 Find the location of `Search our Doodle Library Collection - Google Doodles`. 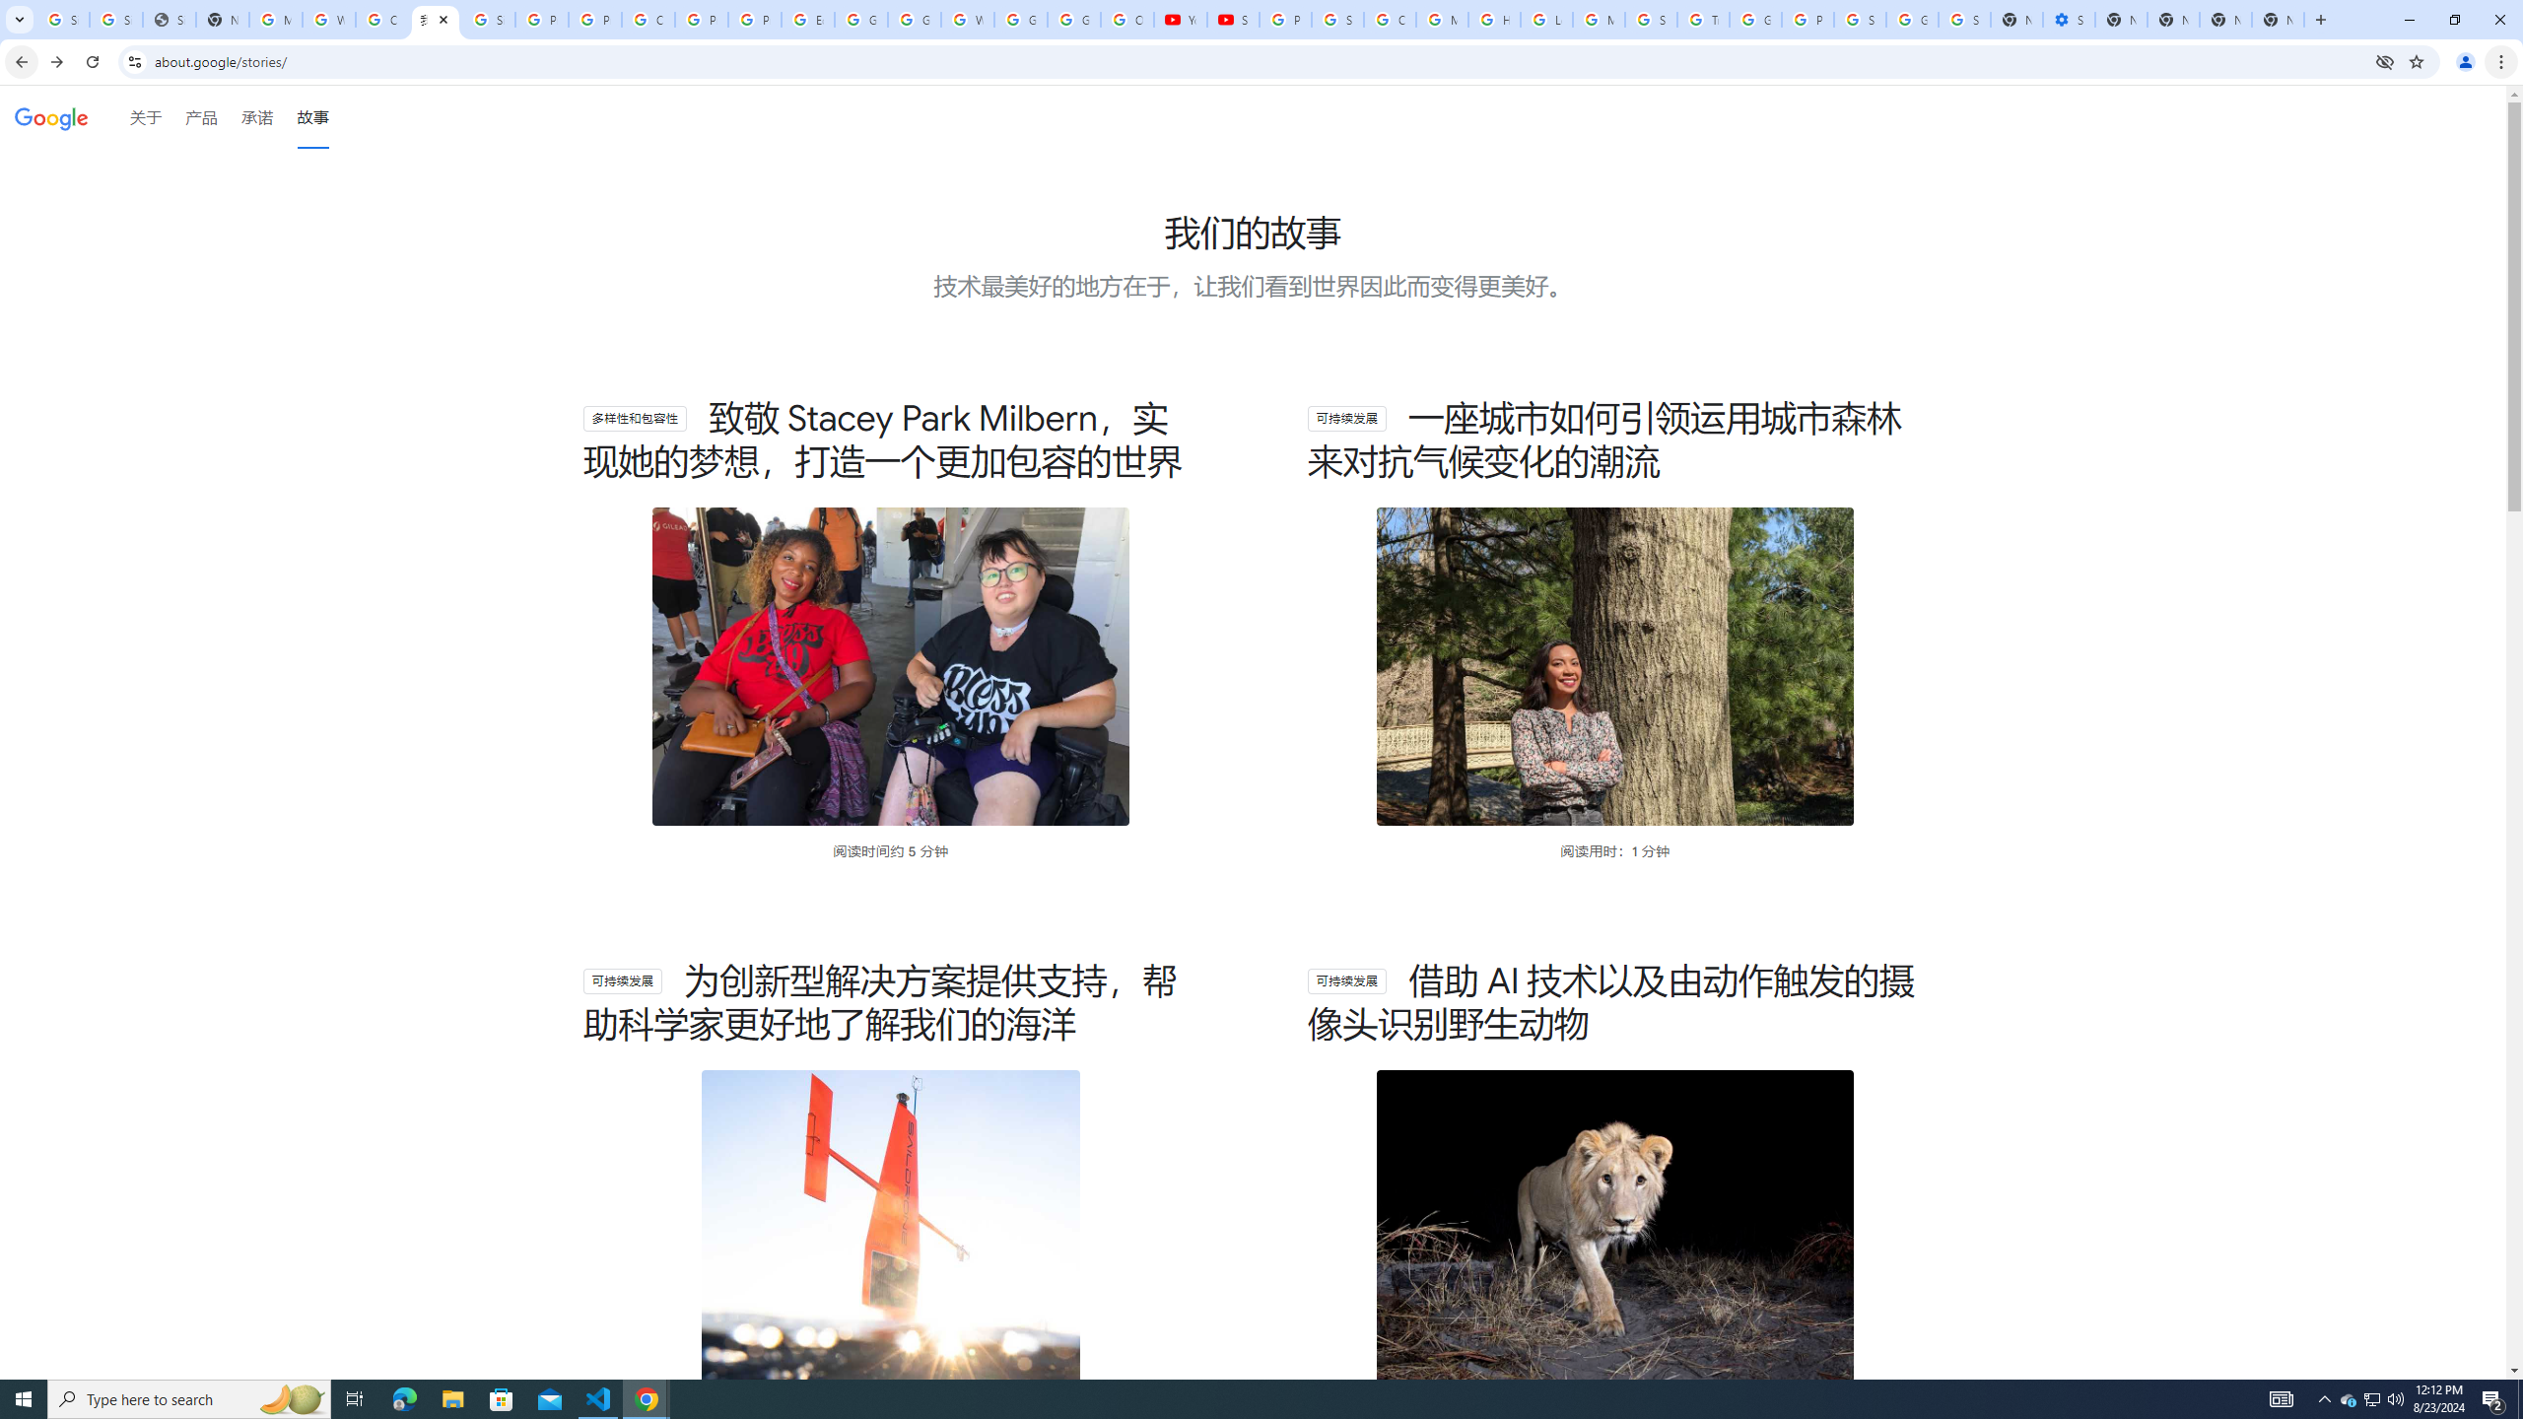

Search our Doodle Library Collection - Google Doodles is located at coordinates (1651, 20).